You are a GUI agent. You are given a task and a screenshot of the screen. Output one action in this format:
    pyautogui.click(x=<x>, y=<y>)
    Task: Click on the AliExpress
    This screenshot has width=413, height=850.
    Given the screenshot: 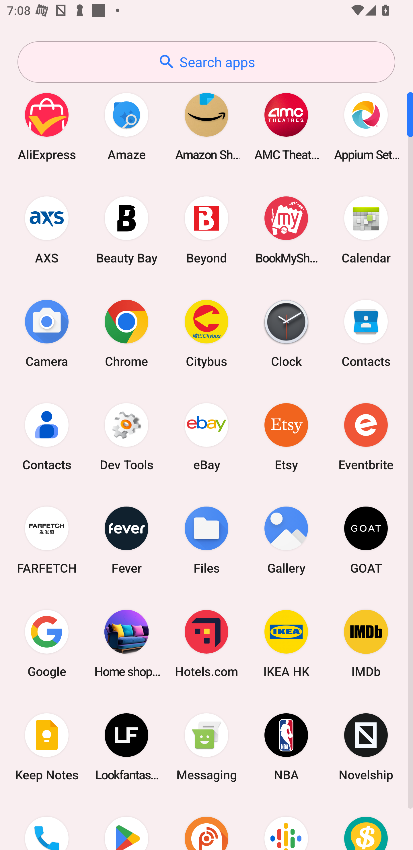 What is the action you would take?
    pyautogui.click(x=47, y=126)
    